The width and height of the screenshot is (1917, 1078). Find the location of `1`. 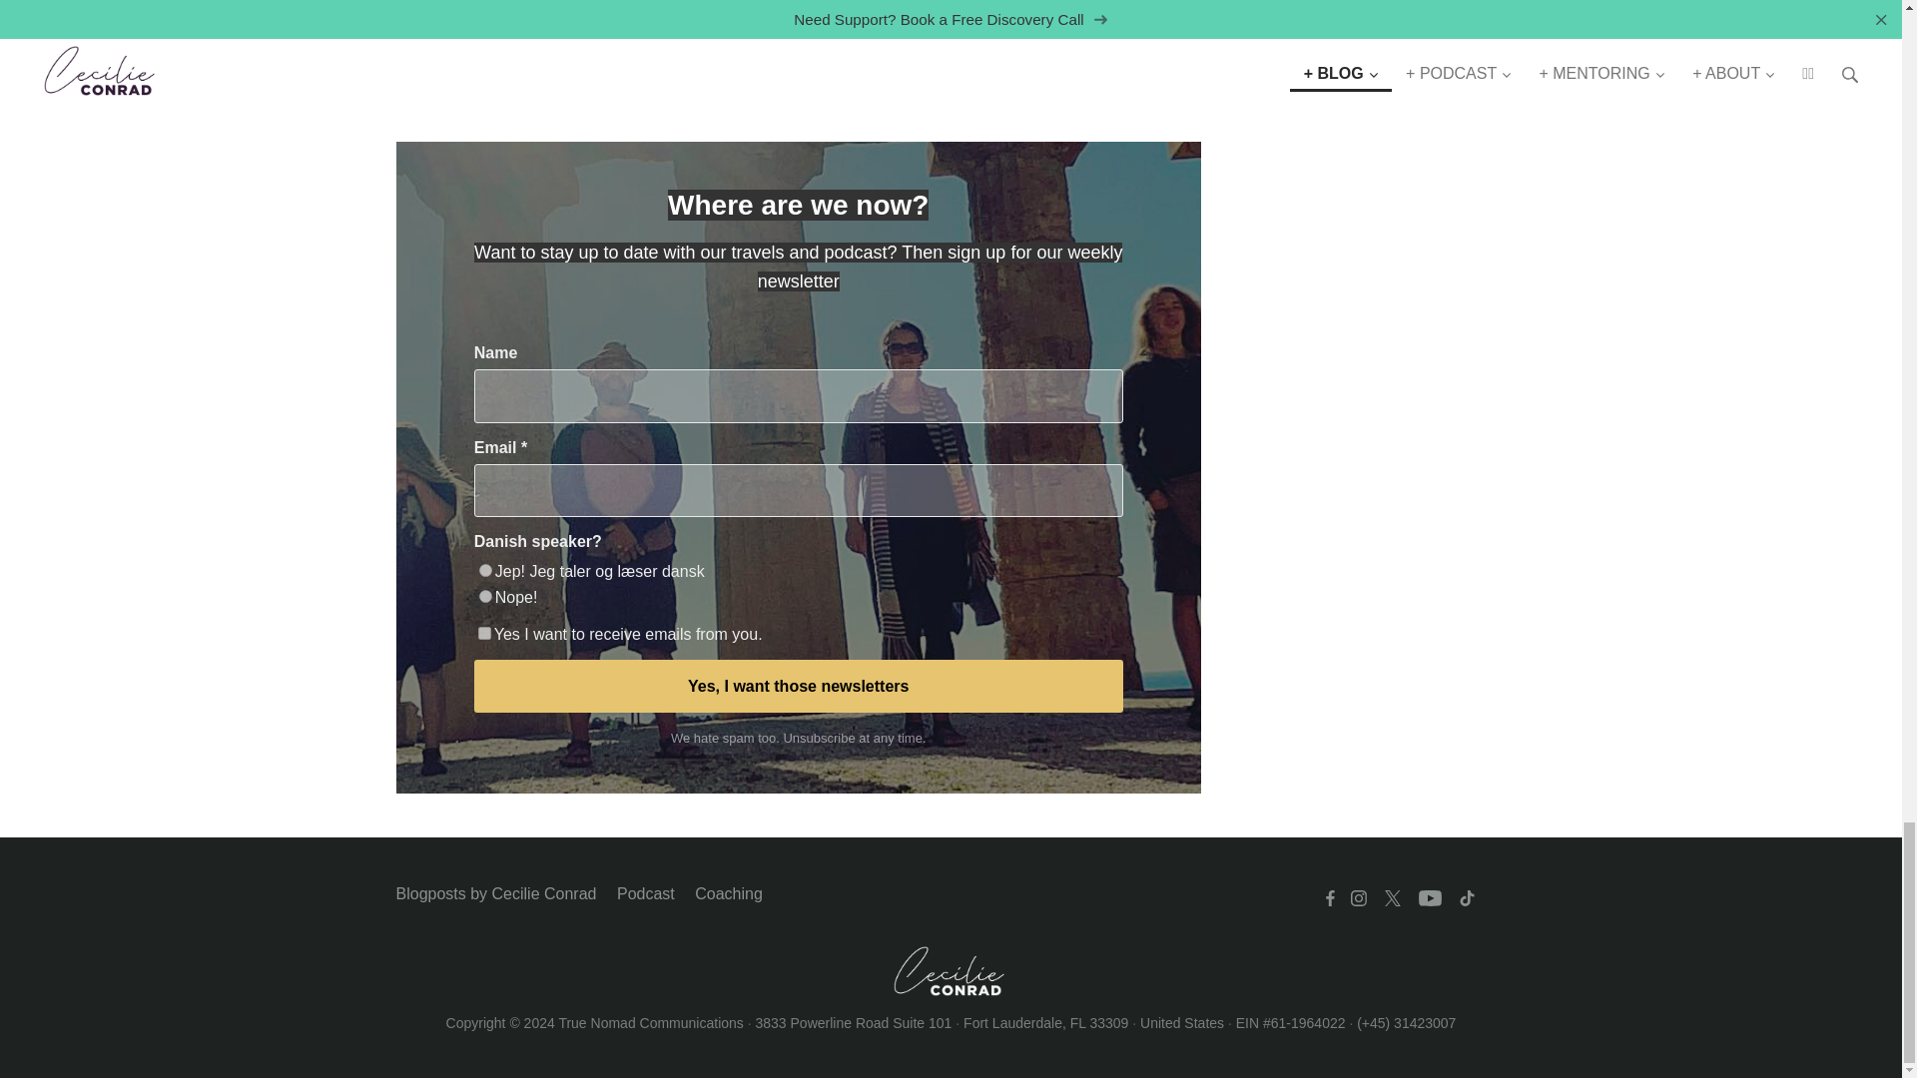

1 is located at coordinates (483, 633).